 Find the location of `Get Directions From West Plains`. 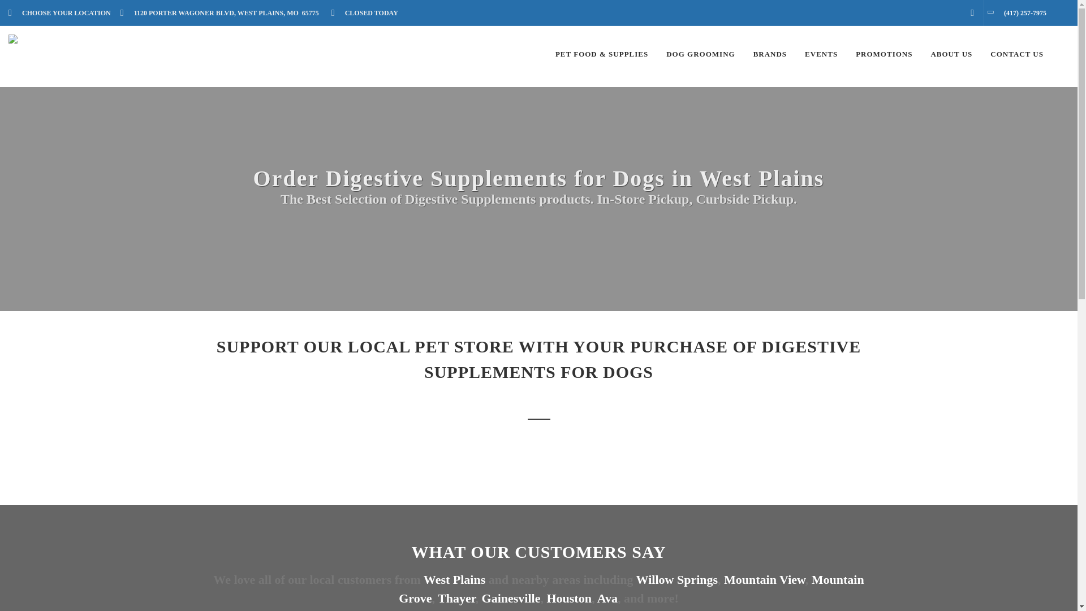

Get Directions From West Plains is located at coordinates (454, 579).